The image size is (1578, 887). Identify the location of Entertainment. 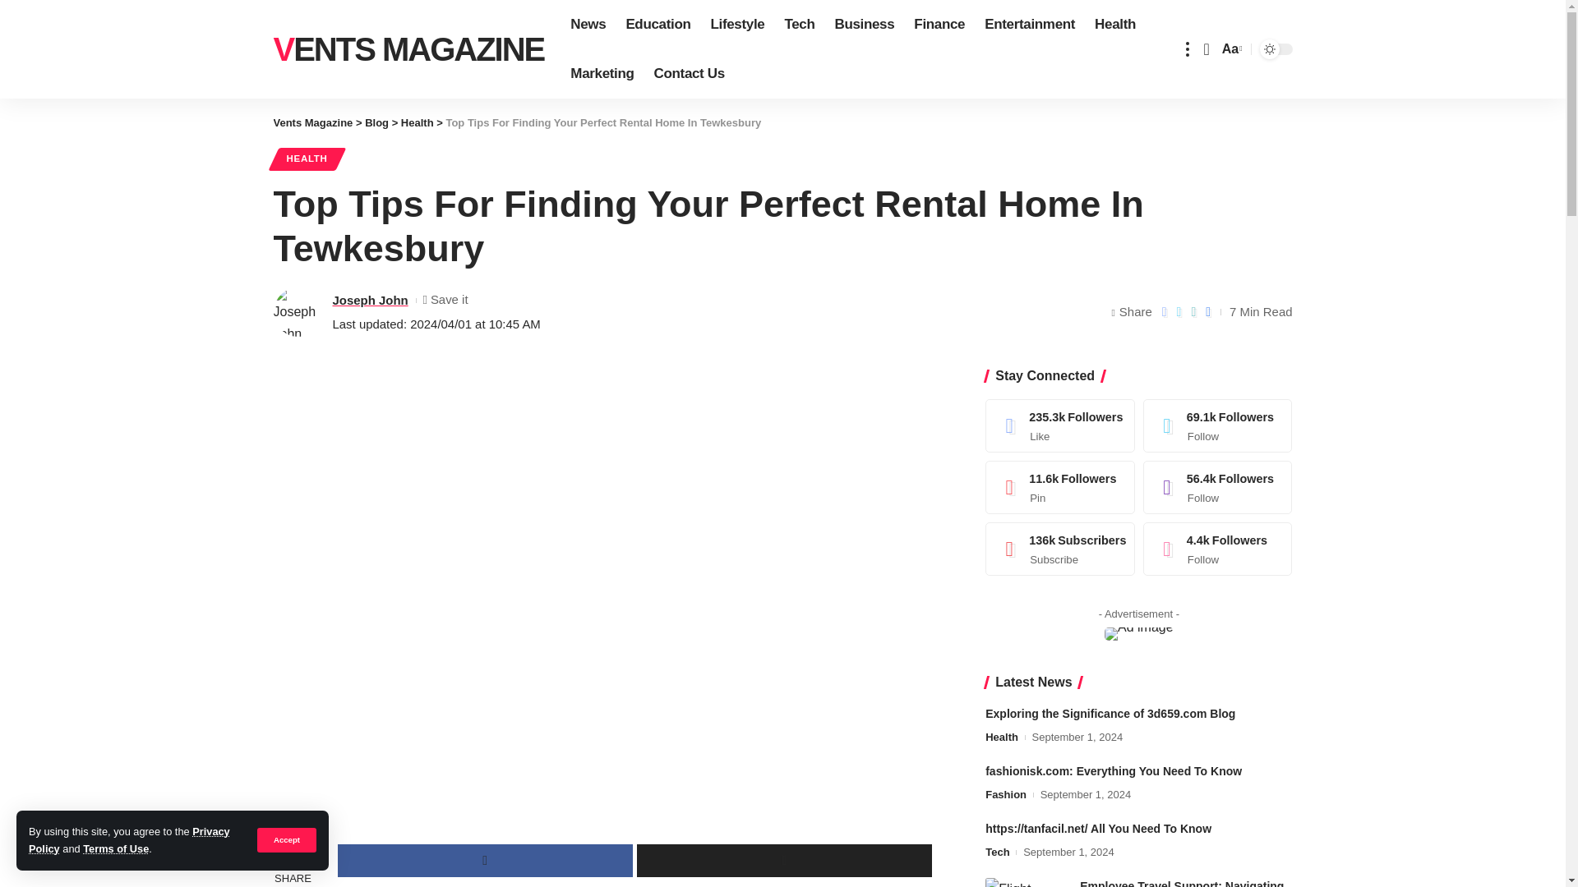
(1030, 25).